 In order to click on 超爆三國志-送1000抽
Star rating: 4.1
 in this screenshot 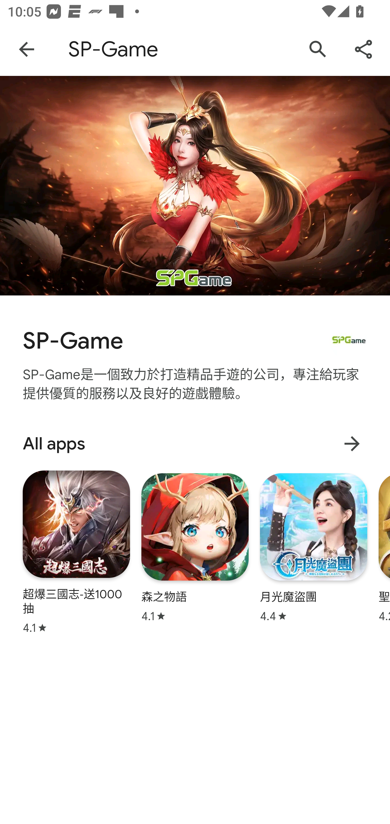, I will do `click(76, 552)`.